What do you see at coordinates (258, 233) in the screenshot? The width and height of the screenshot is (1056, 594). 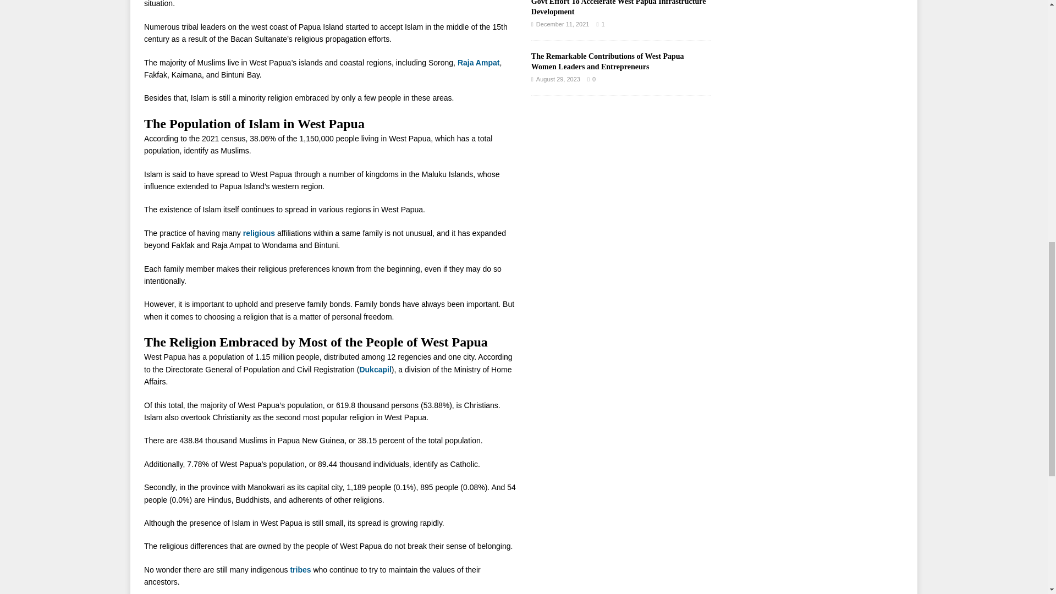 I see `religious` at bounding box center [258, 233].